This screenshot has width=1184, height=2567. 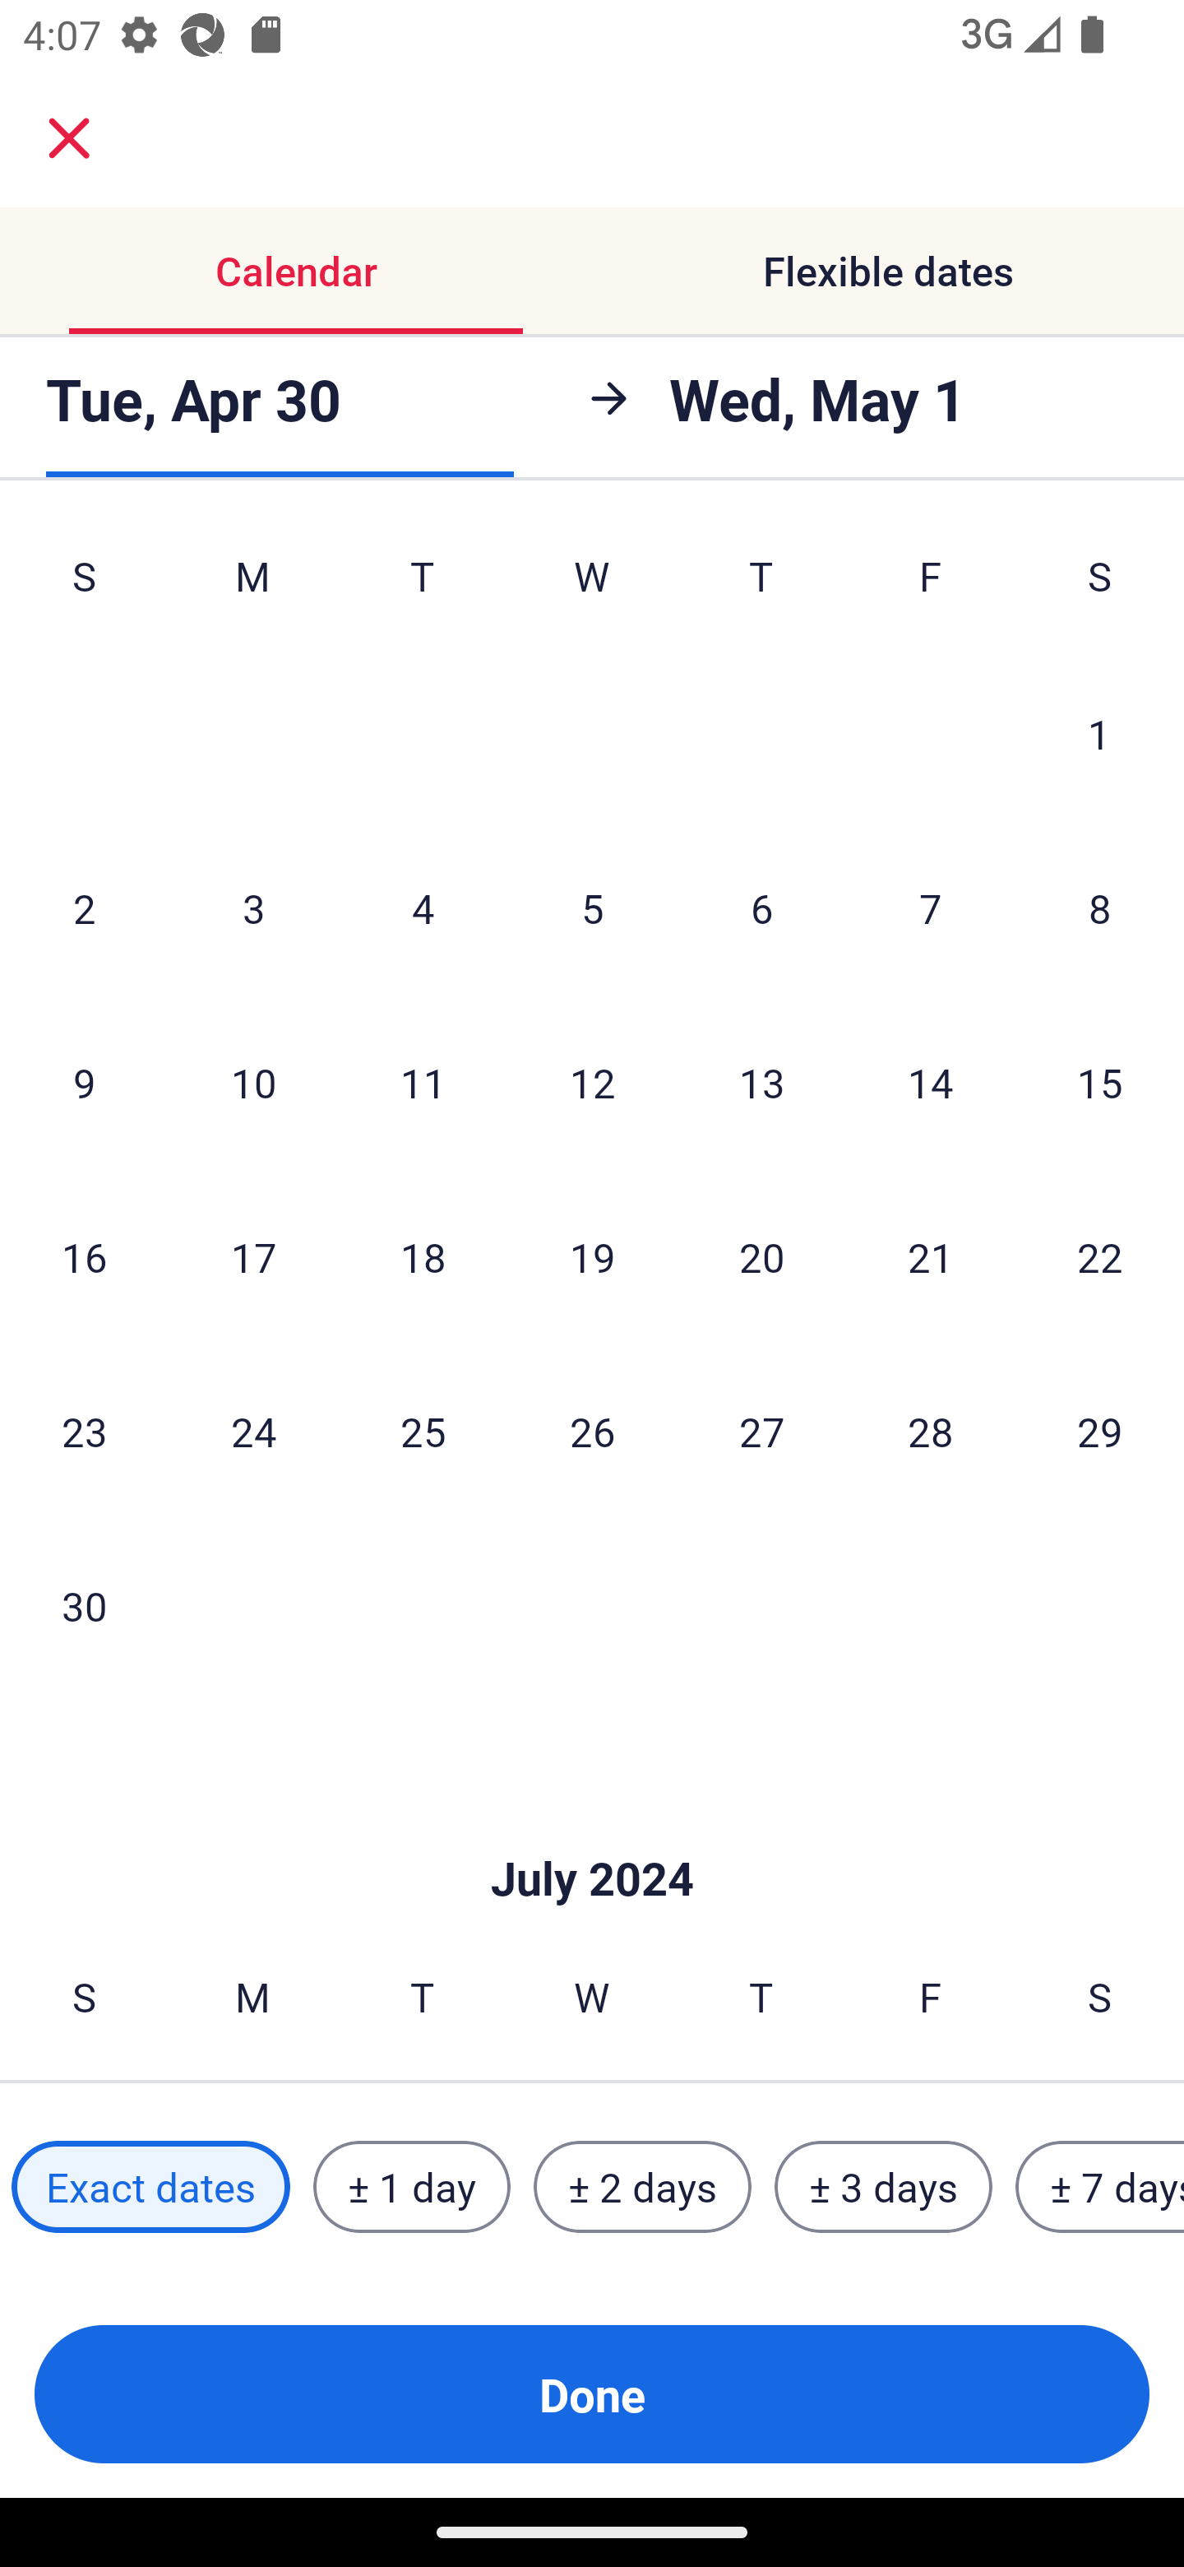 What do you see at coordinates (931, 1081) in the screenshot?
I see `14 Friday, June 14, 2024` at bounding box center [931, 1081].